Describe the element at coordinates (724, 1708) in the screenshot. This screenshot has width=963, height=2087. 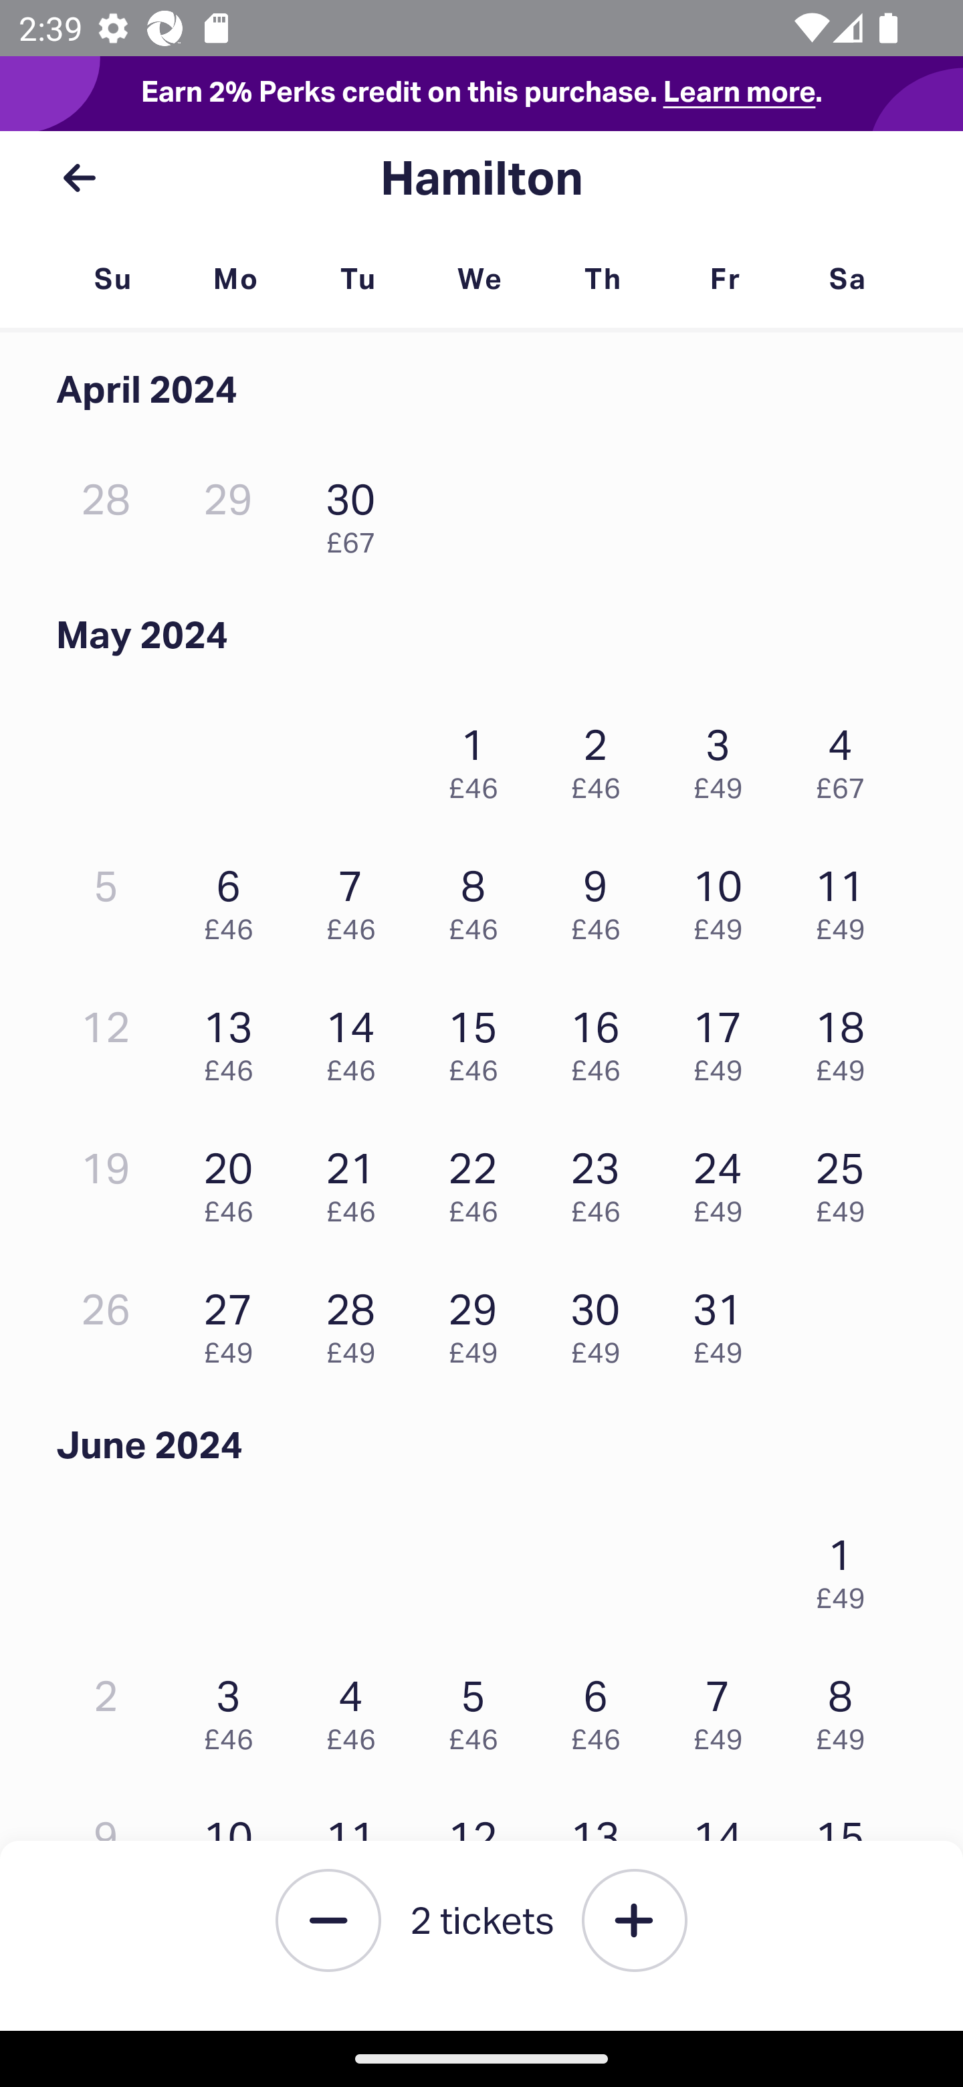
I see `7 £49` at that location.